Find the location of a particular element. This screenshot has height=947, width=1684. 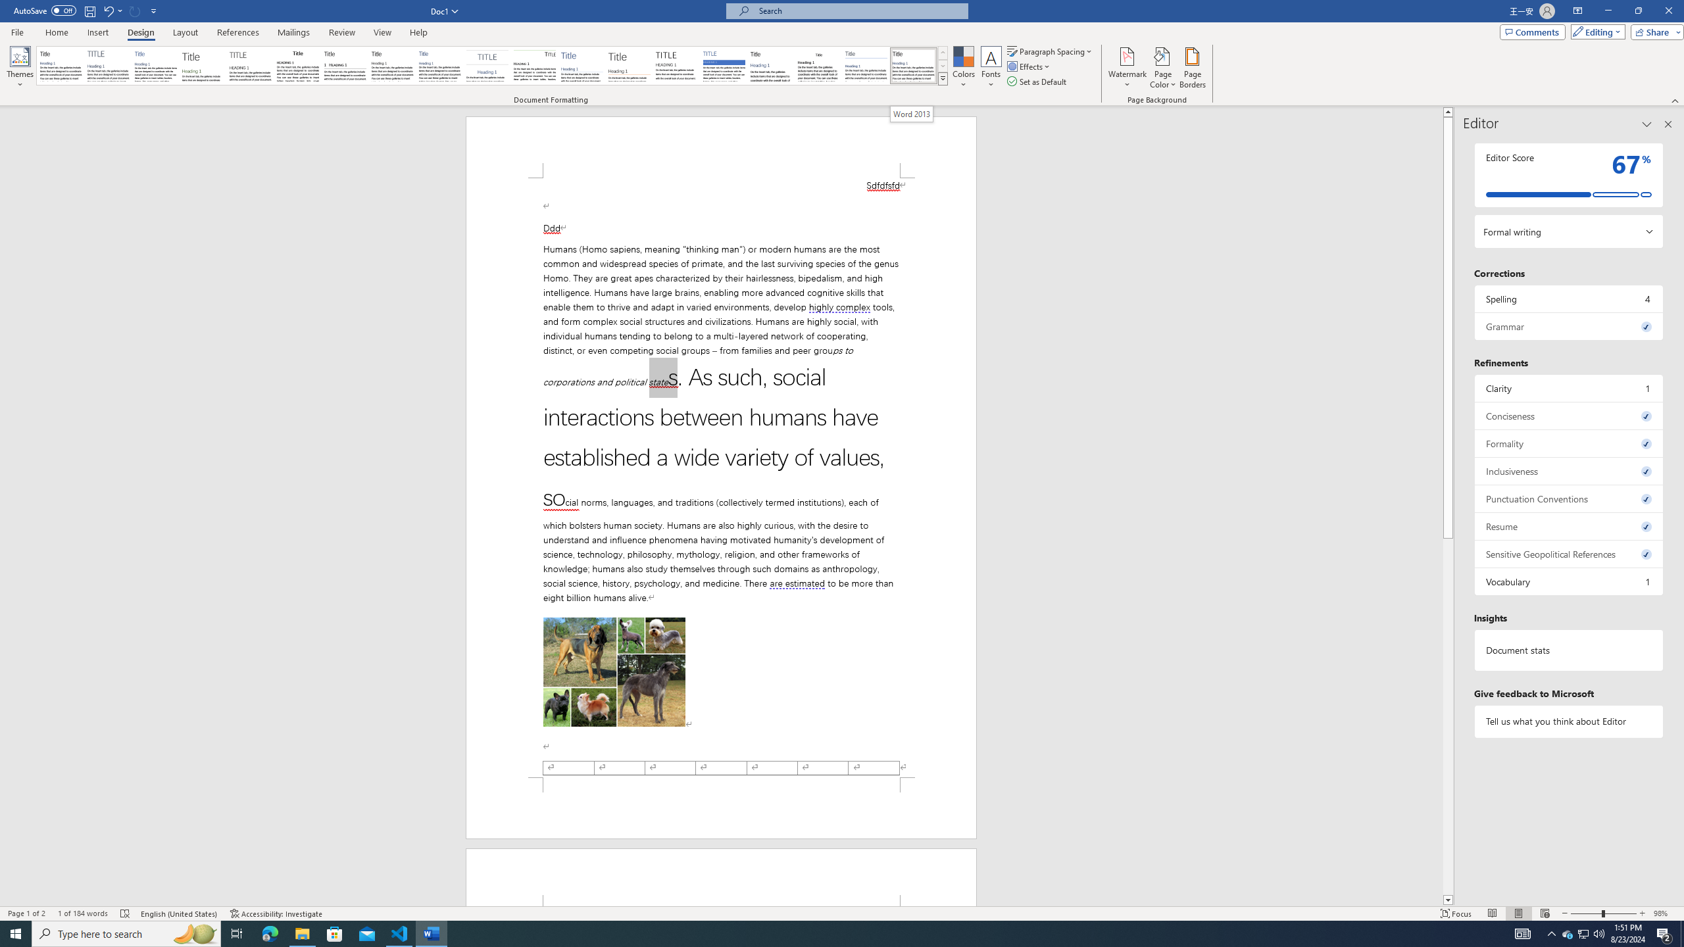

Themes is located at coordinates (20, 68).